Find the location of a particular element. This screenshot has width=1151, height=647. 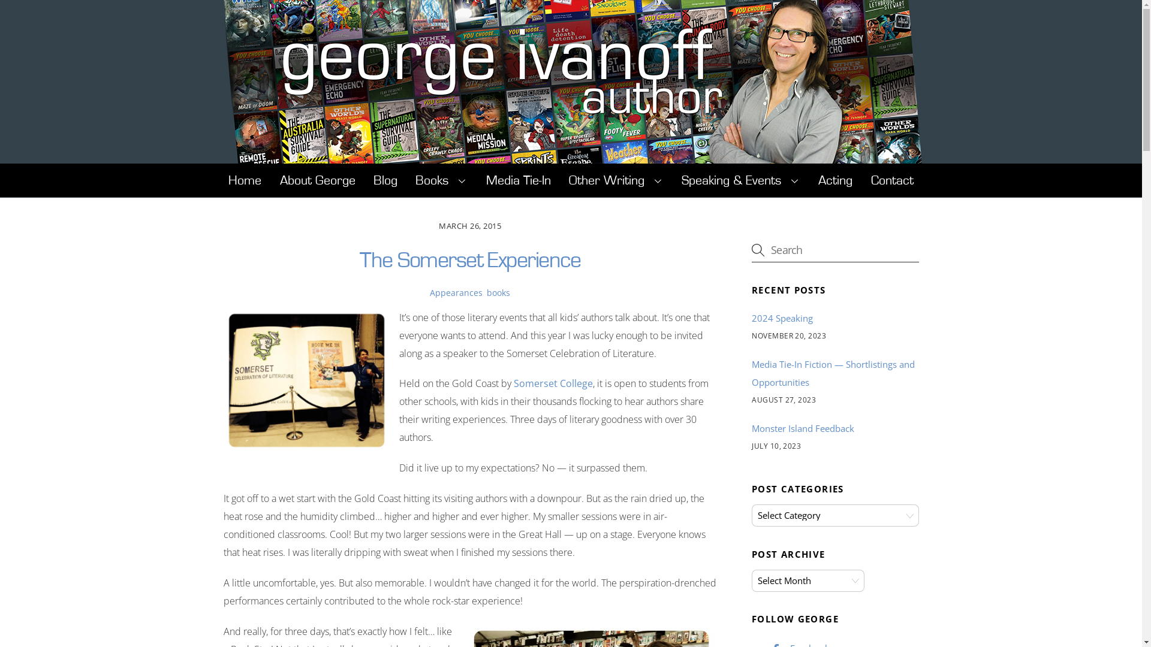

Monster Island Feedback is located at coordinates (803, 428).